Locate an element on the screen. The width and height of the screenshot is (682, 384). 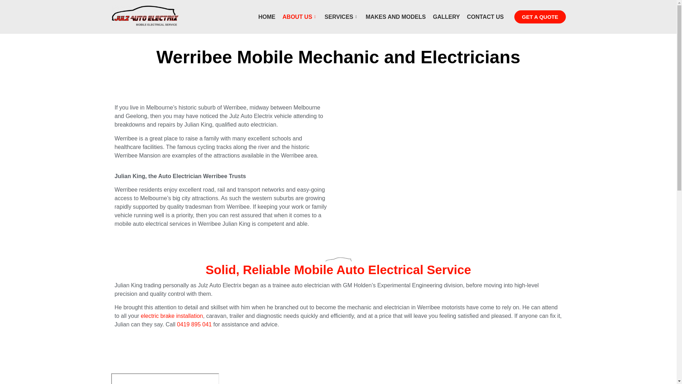
ABOUT US is located at coordinates (300, 17).